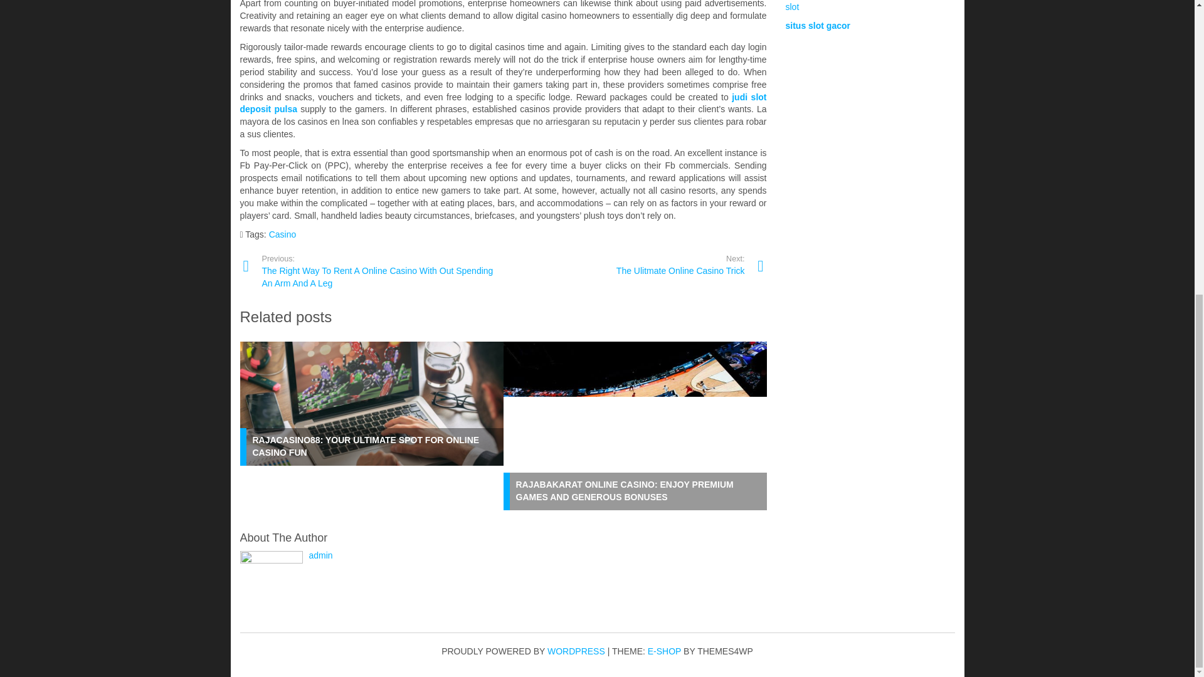  I want to click on slot, so click(791, 7).